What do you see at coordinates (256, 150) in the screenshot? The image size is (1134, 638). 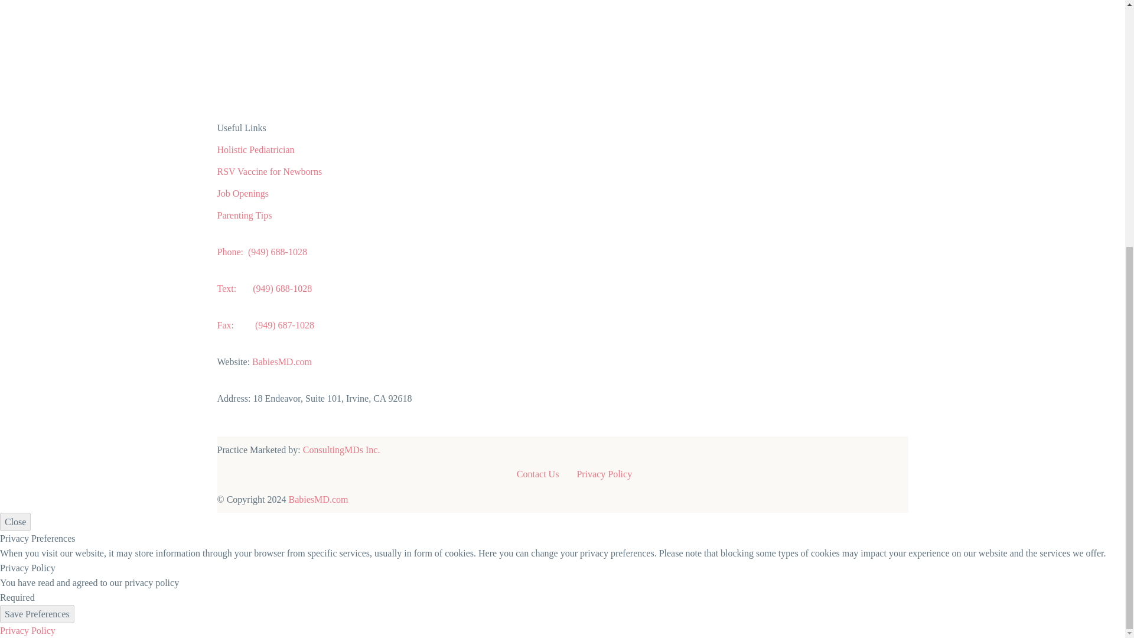 I see `Holistic Pediatrician` at bounding box center [256, 150].